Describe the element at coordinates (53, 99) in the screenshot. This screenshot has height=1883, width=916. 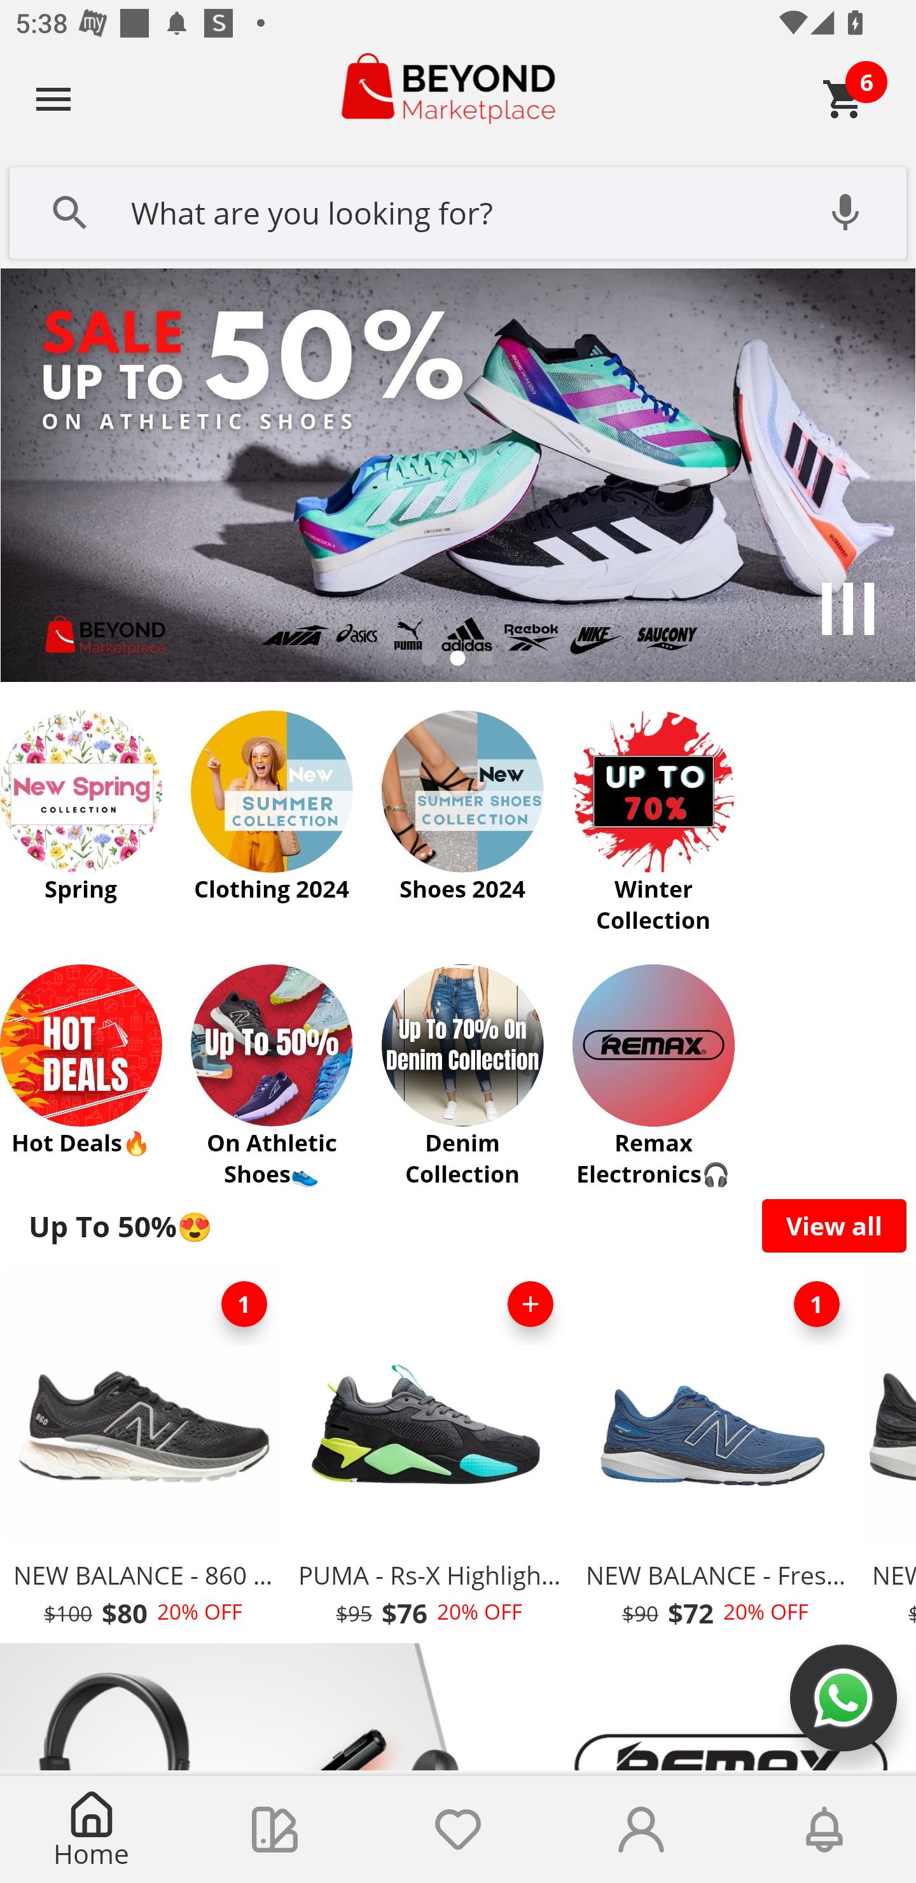
I see `Navigate up` at that location.